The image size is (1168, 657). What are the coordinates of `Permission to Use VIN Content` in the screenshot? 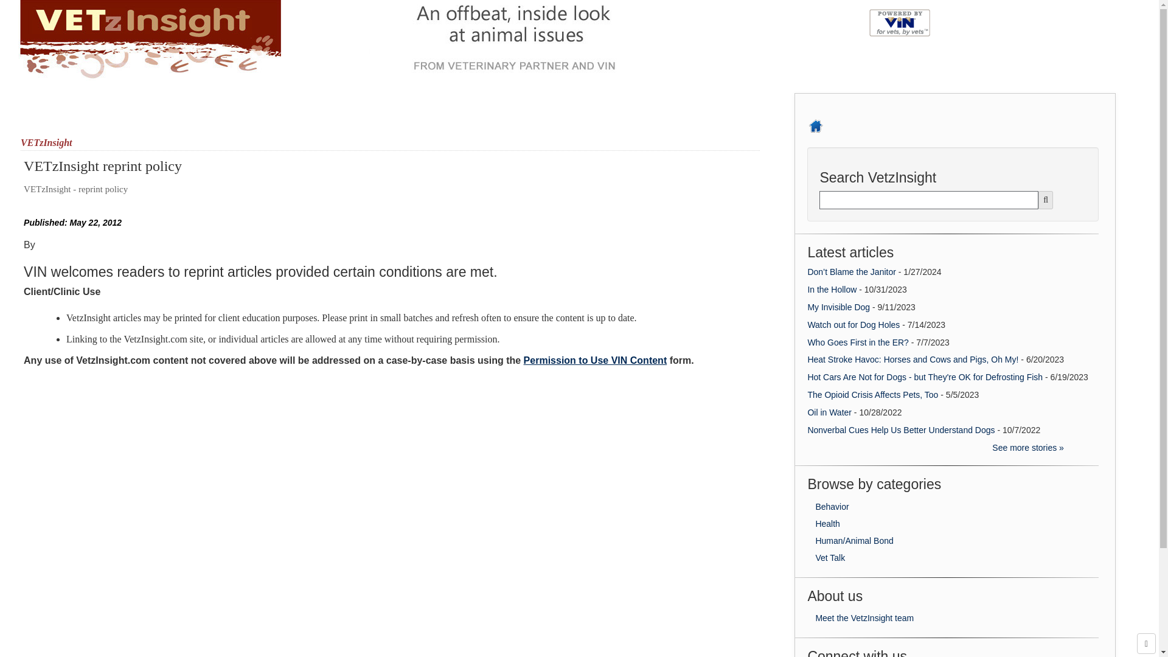 It's located at (595, 360).